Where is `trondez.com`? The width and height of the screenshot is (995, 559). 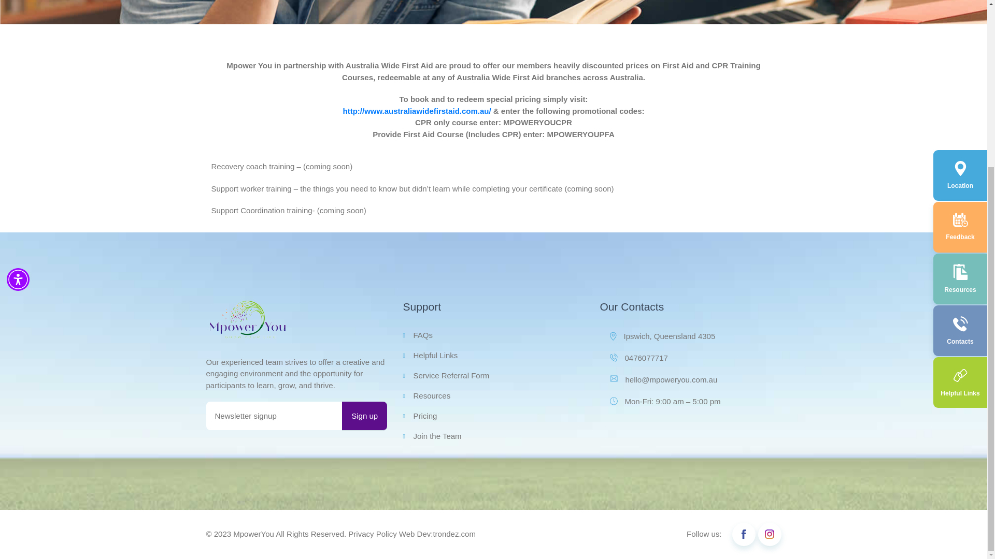 trondez.com is located at coordinates (454, 534).